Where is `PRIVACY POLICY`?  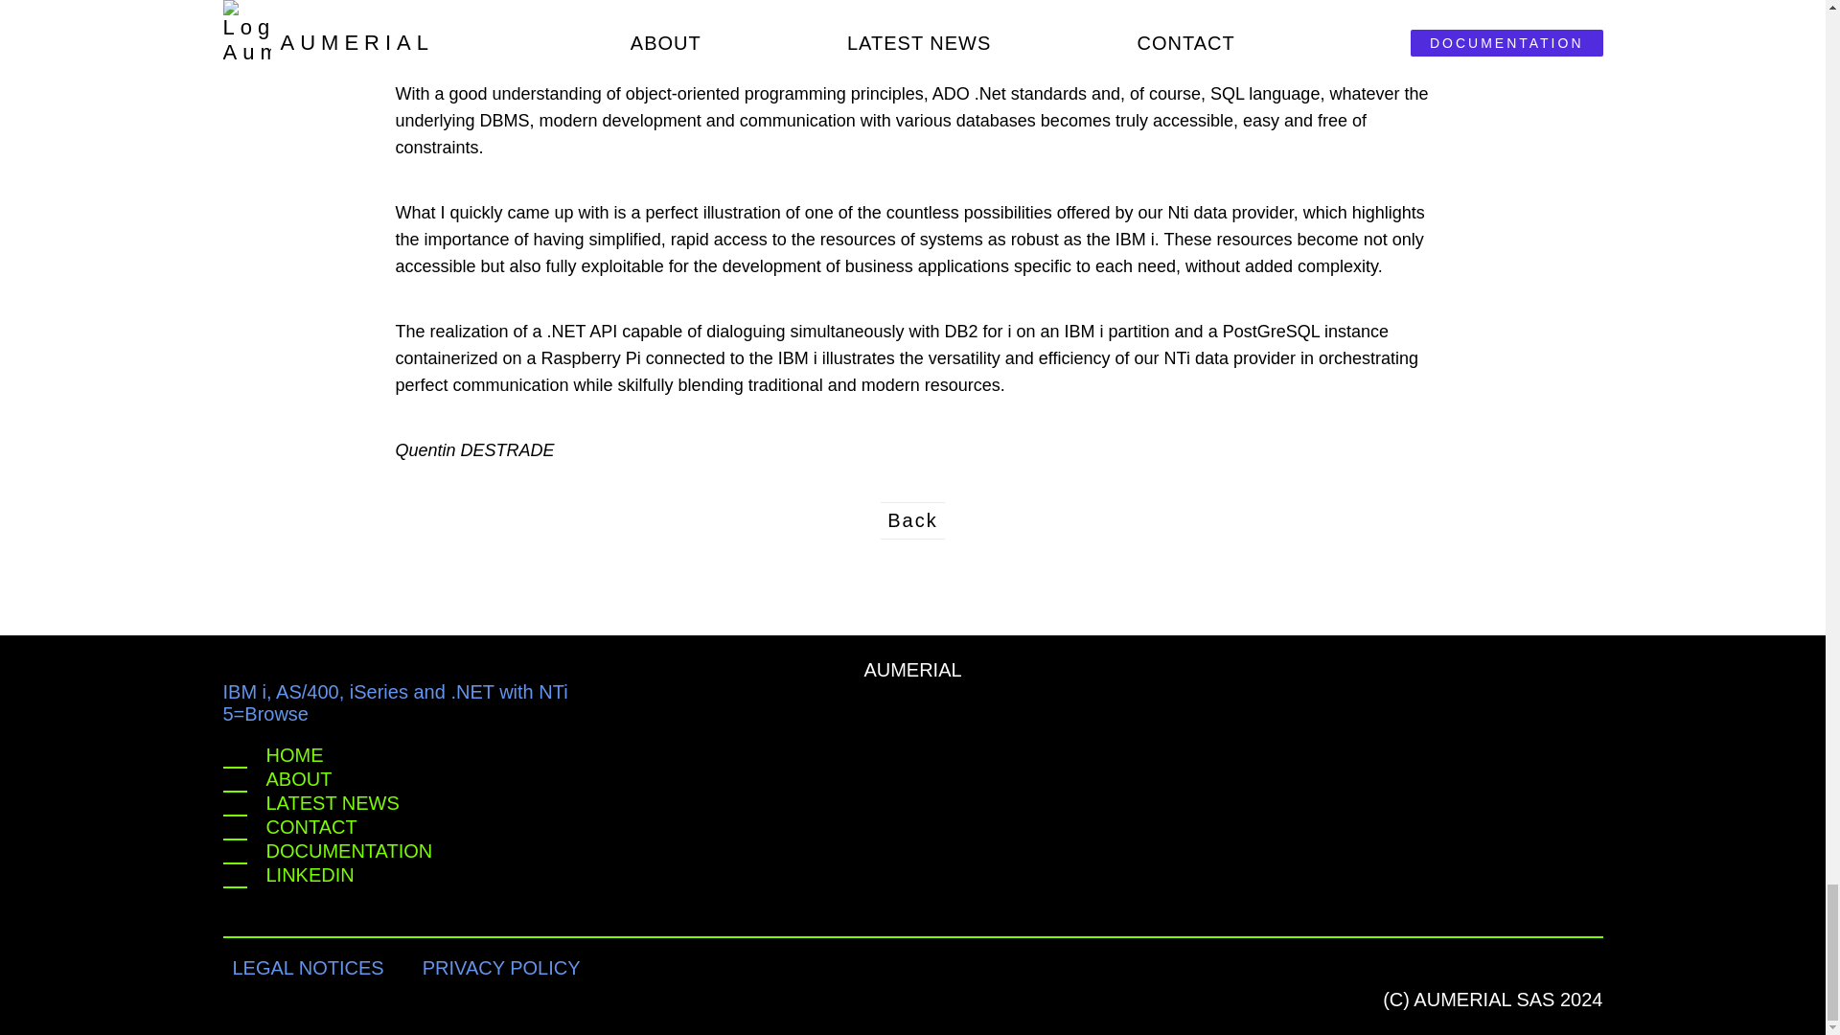
PRIVACY POLICY is located at coordinates (501, 968).